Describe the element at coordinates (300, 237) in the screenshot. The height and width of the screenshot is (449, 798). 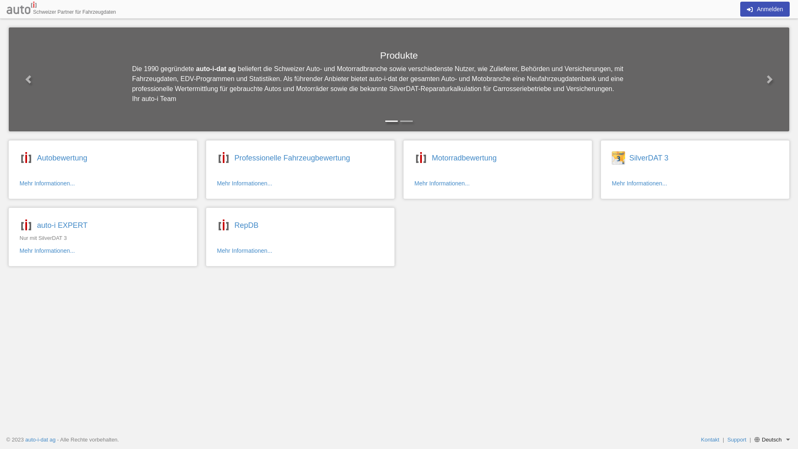
I see `RepDB
Mehr Informationen...` at that location.